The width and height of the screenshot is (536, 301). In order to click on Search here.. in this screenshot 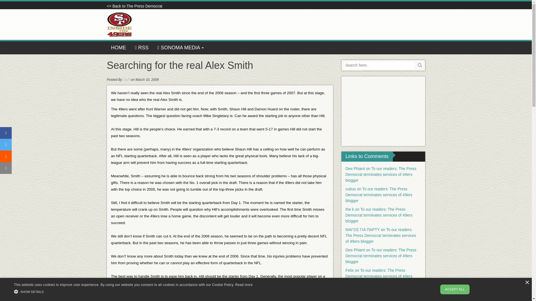, I will do `click(379, 65)`.